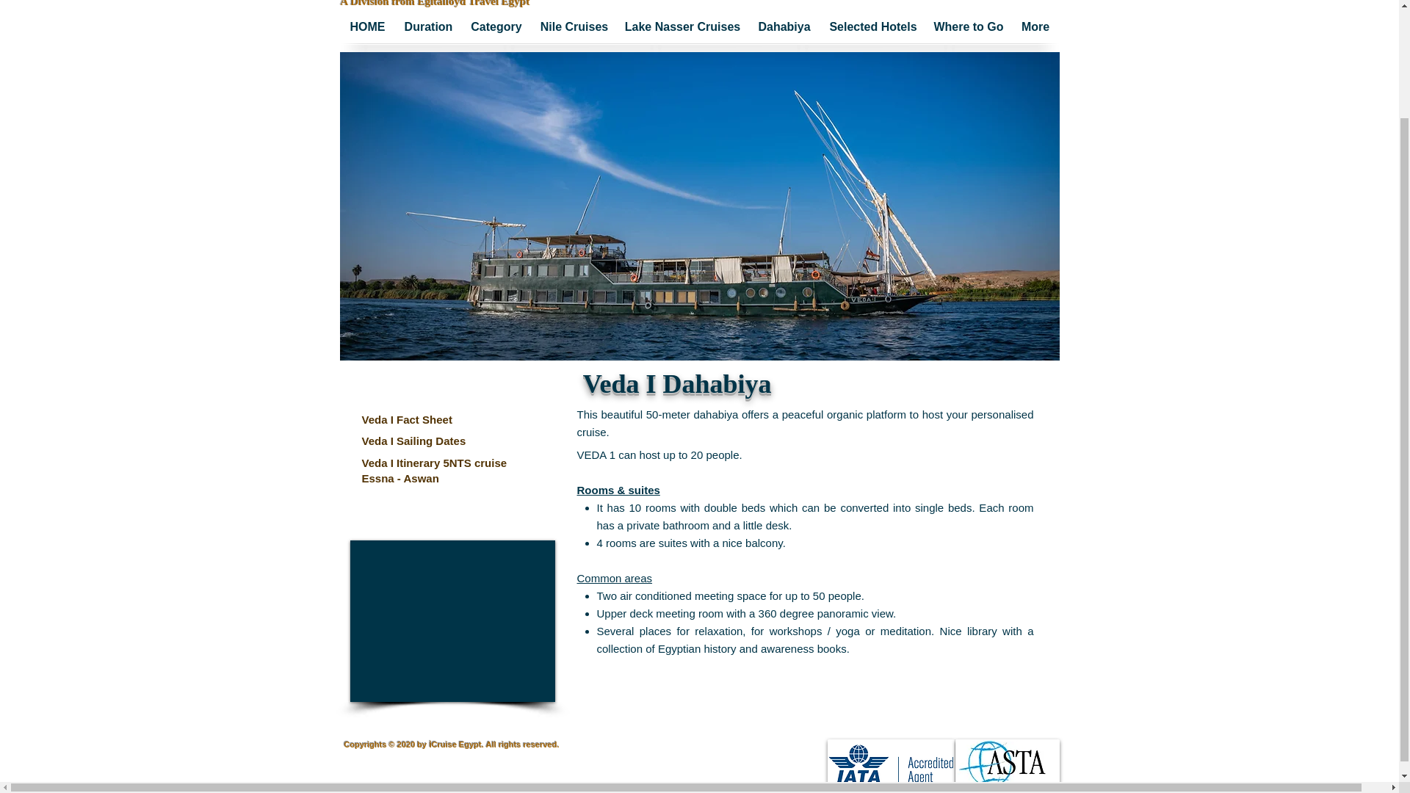  Describe the element at coordinates (574, 26) in the screenshot. I see `Nile Cruises` at that location.